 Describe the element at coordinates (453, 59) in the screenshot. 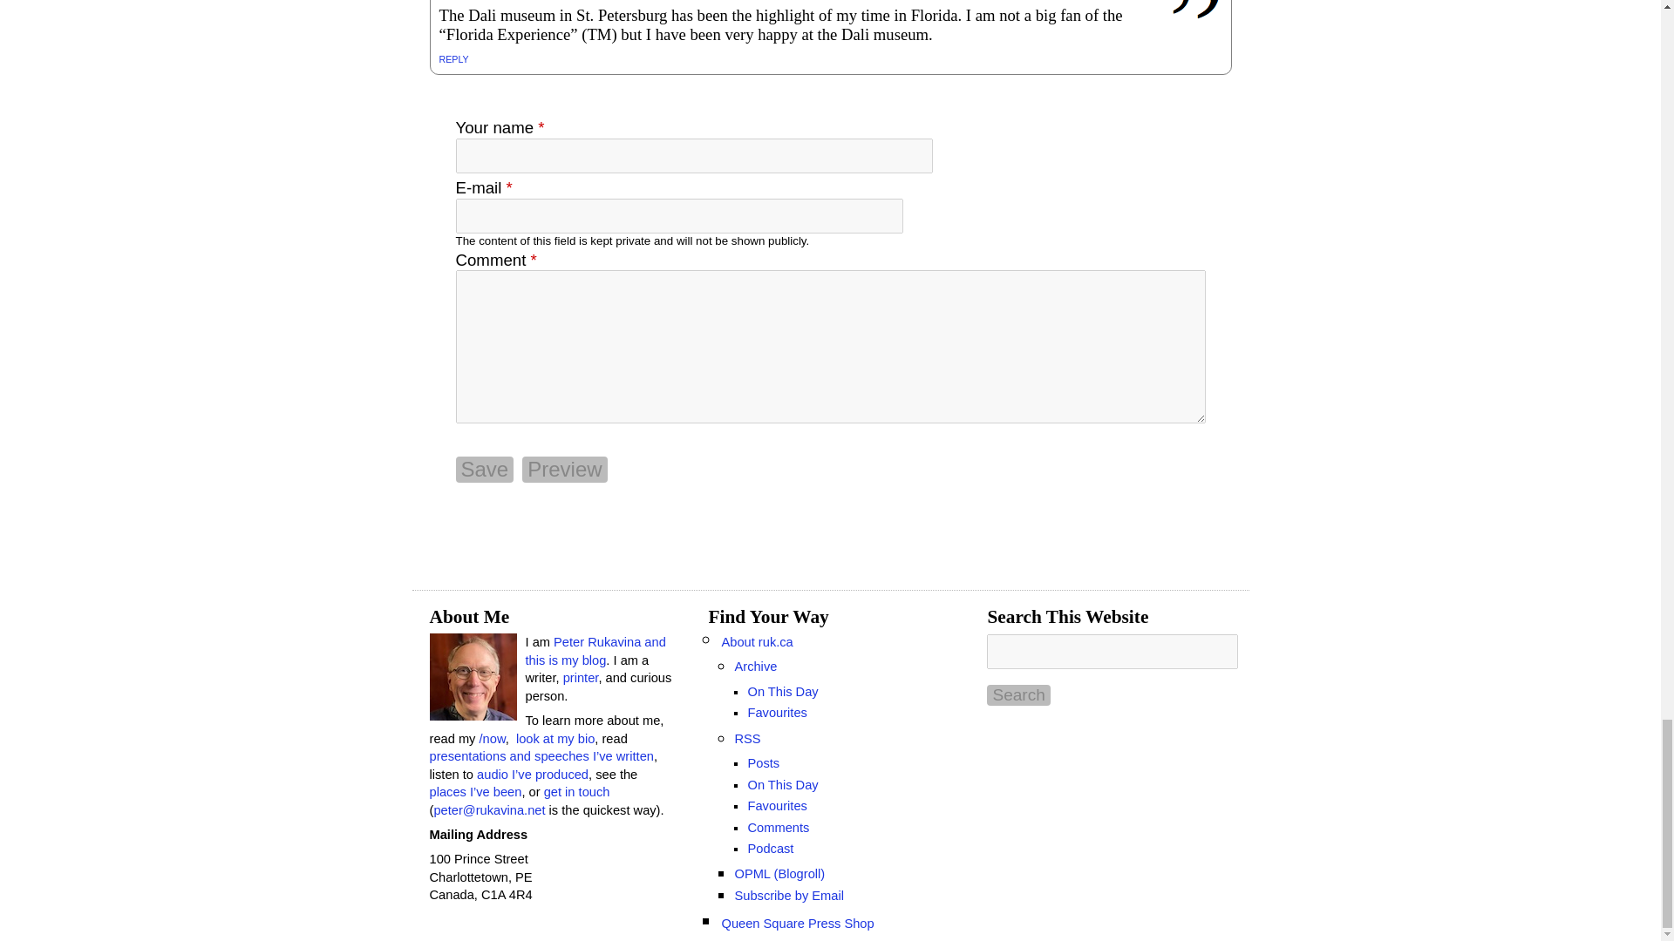

I see `REPLY` at that location.